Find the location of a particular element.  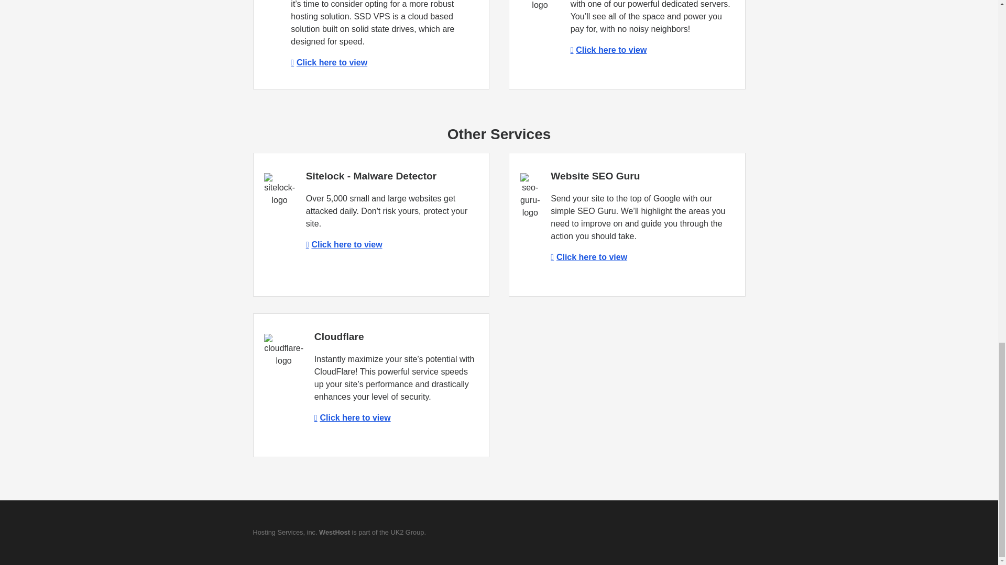

Click here to view is located at coordinates (352, 417).